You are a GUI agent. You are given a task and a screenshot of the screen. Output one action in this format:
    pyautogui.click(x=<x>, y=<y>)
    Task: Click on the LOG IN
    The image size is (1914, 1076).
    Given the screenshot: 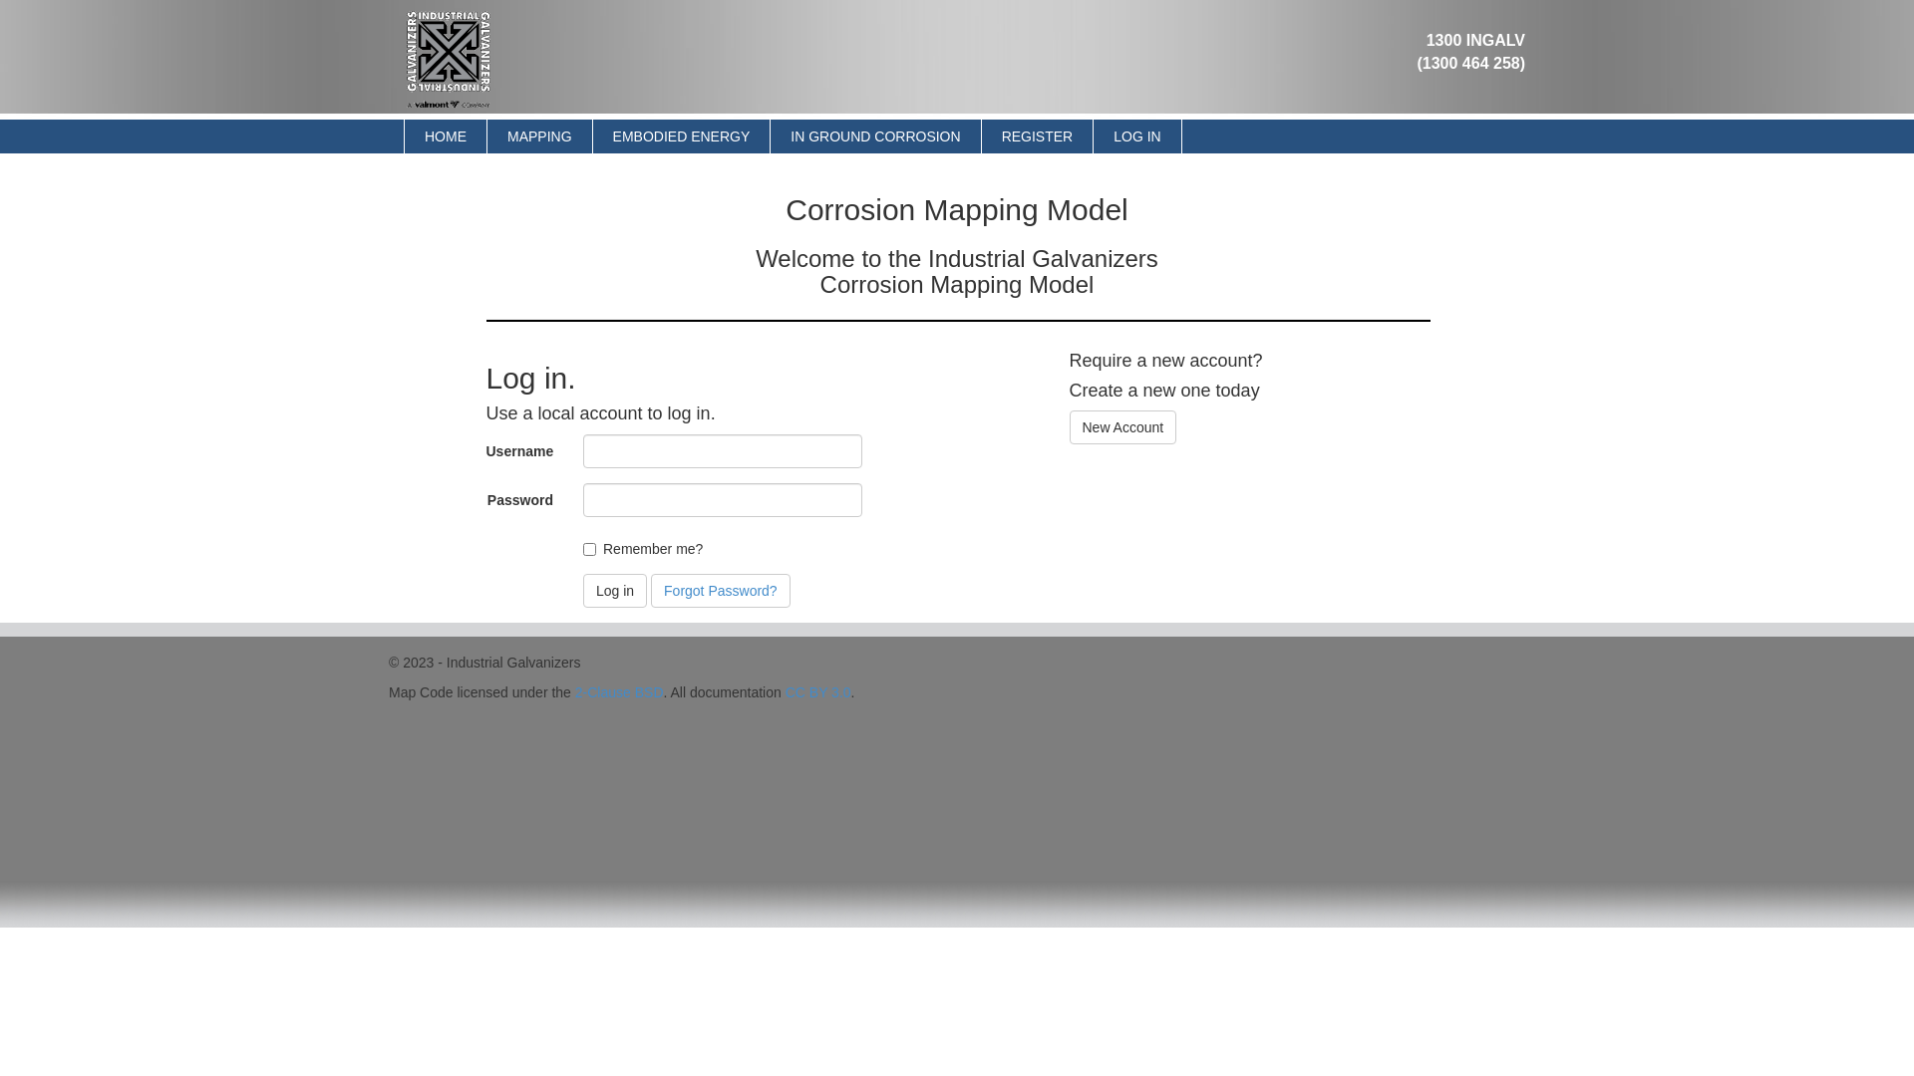 What is the action you would take?
    pyautogui.click(x=1136, y=136)
    